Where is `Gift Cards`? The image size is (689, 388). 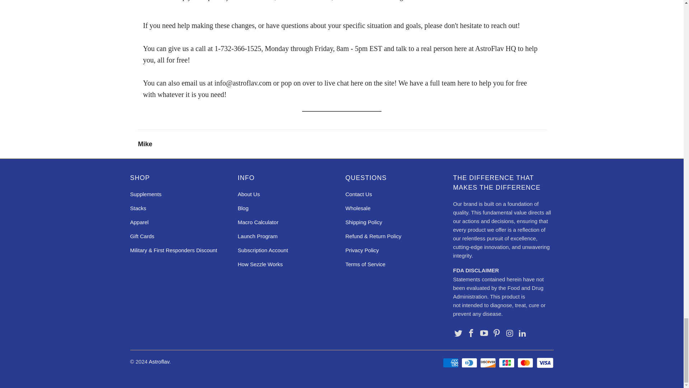 Gift Cards is located at coordinates (142, 236).